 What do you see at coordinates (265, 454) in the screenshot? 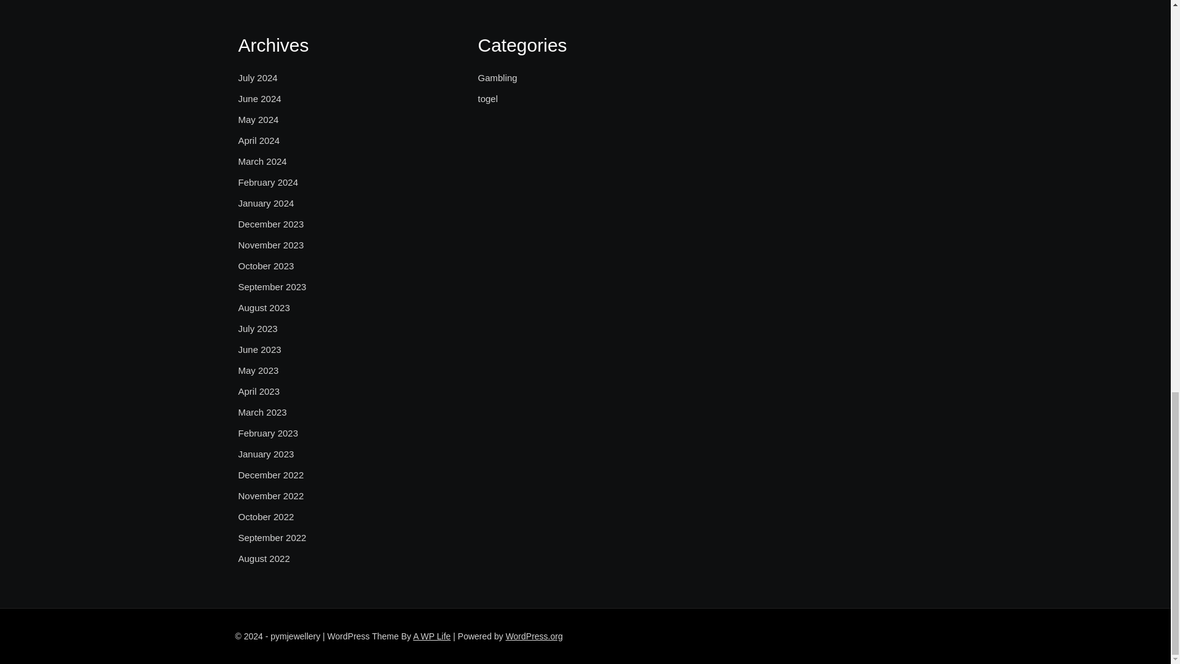
I see `January 2023` at bounding box center [265, 454].